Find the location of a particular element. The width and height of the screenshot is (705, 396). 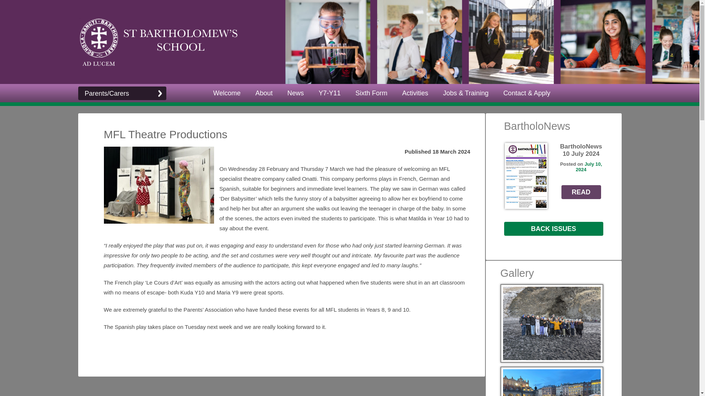

About is located at coordinates (264, 93).